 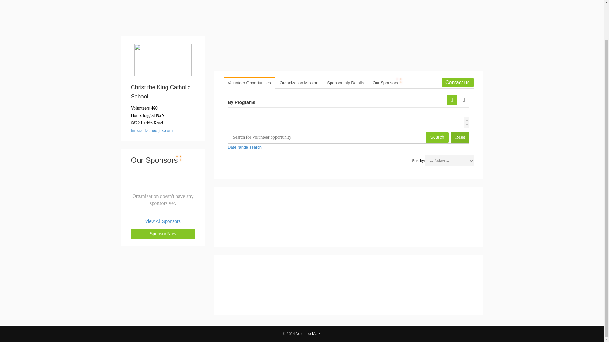 I want to click on Contact us, so click(x=385, y=83).